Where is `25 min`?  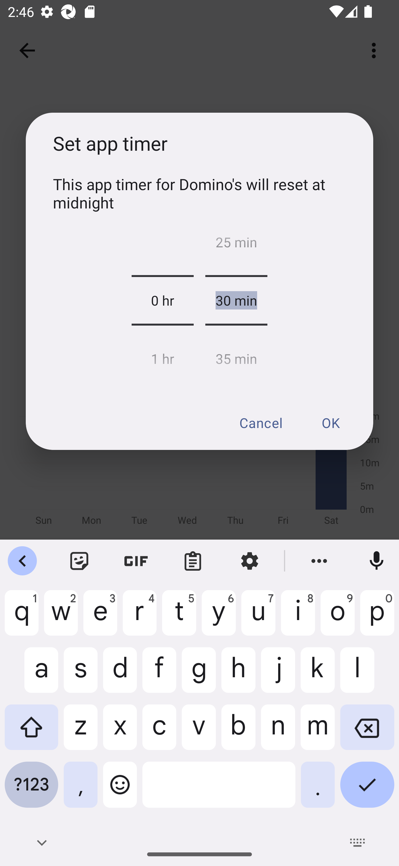 25 min is located at coordinates (236, 245).